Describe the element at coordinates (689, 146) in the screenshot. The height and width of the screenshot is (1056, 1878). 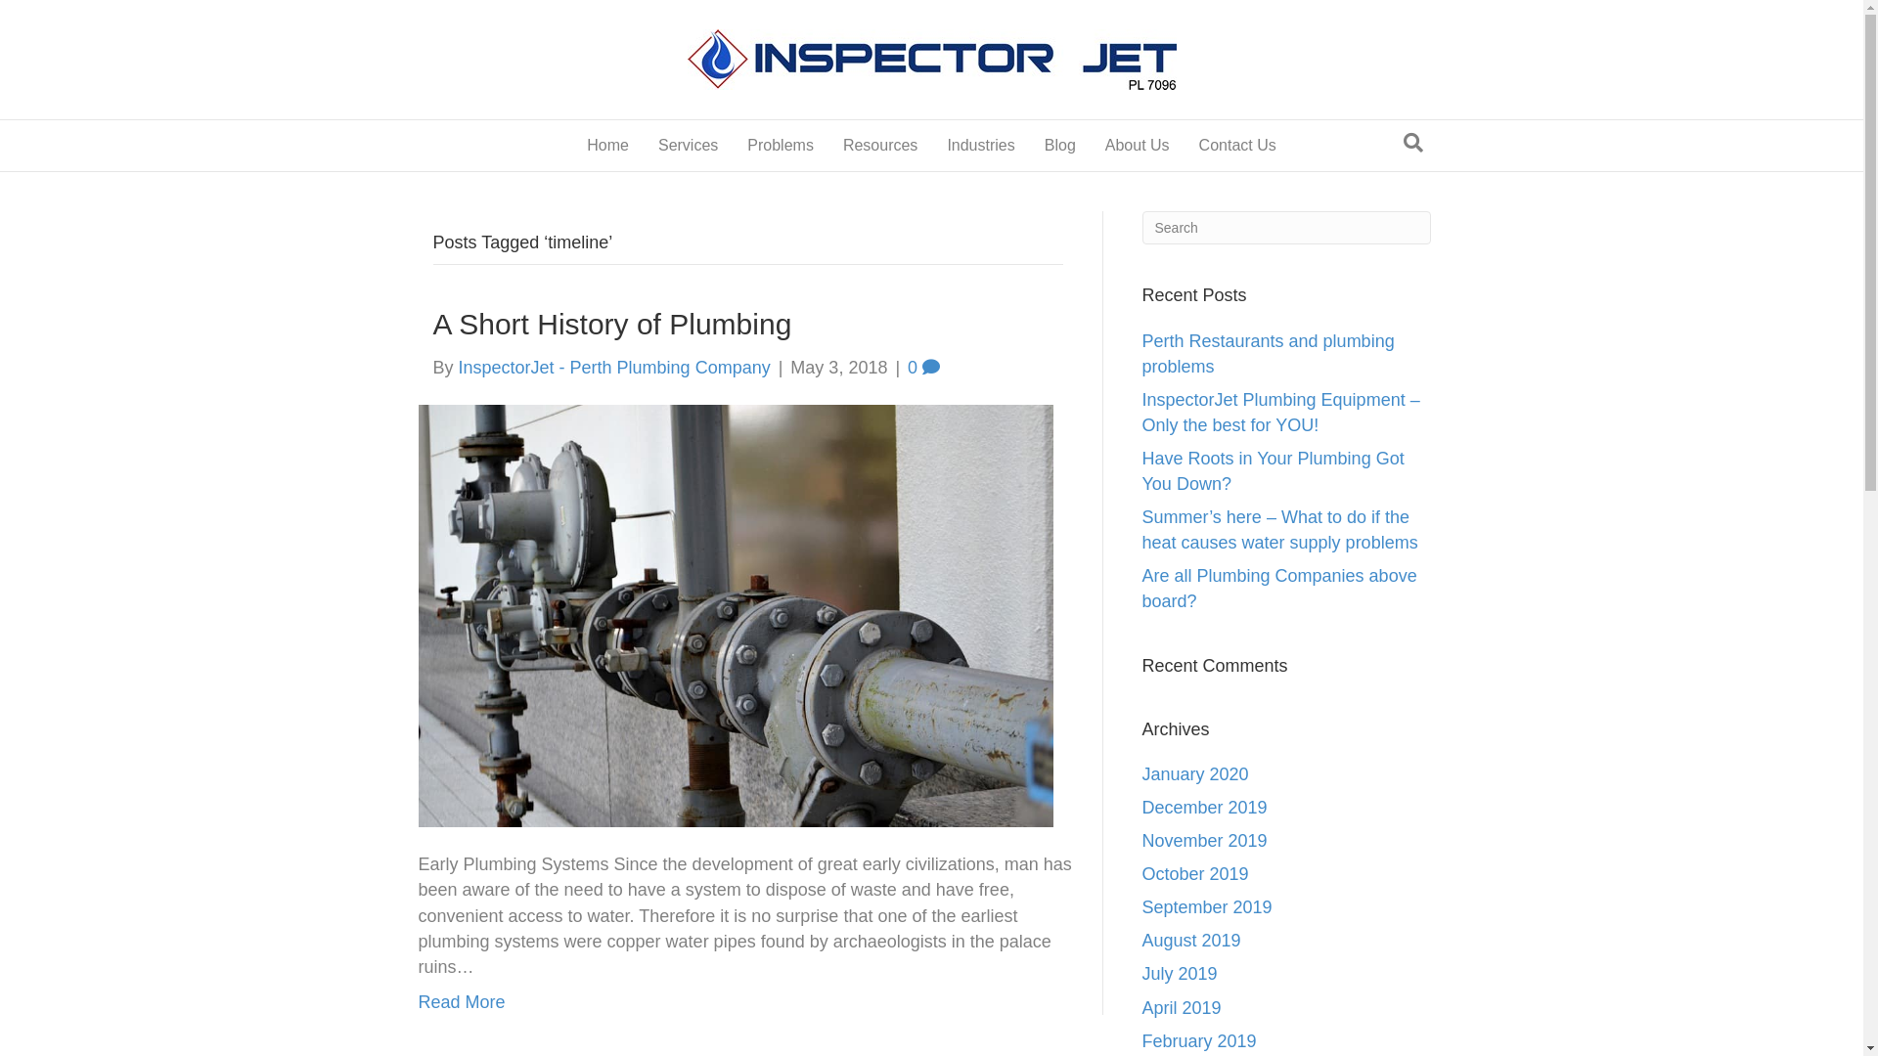
I see `Services` at that location.